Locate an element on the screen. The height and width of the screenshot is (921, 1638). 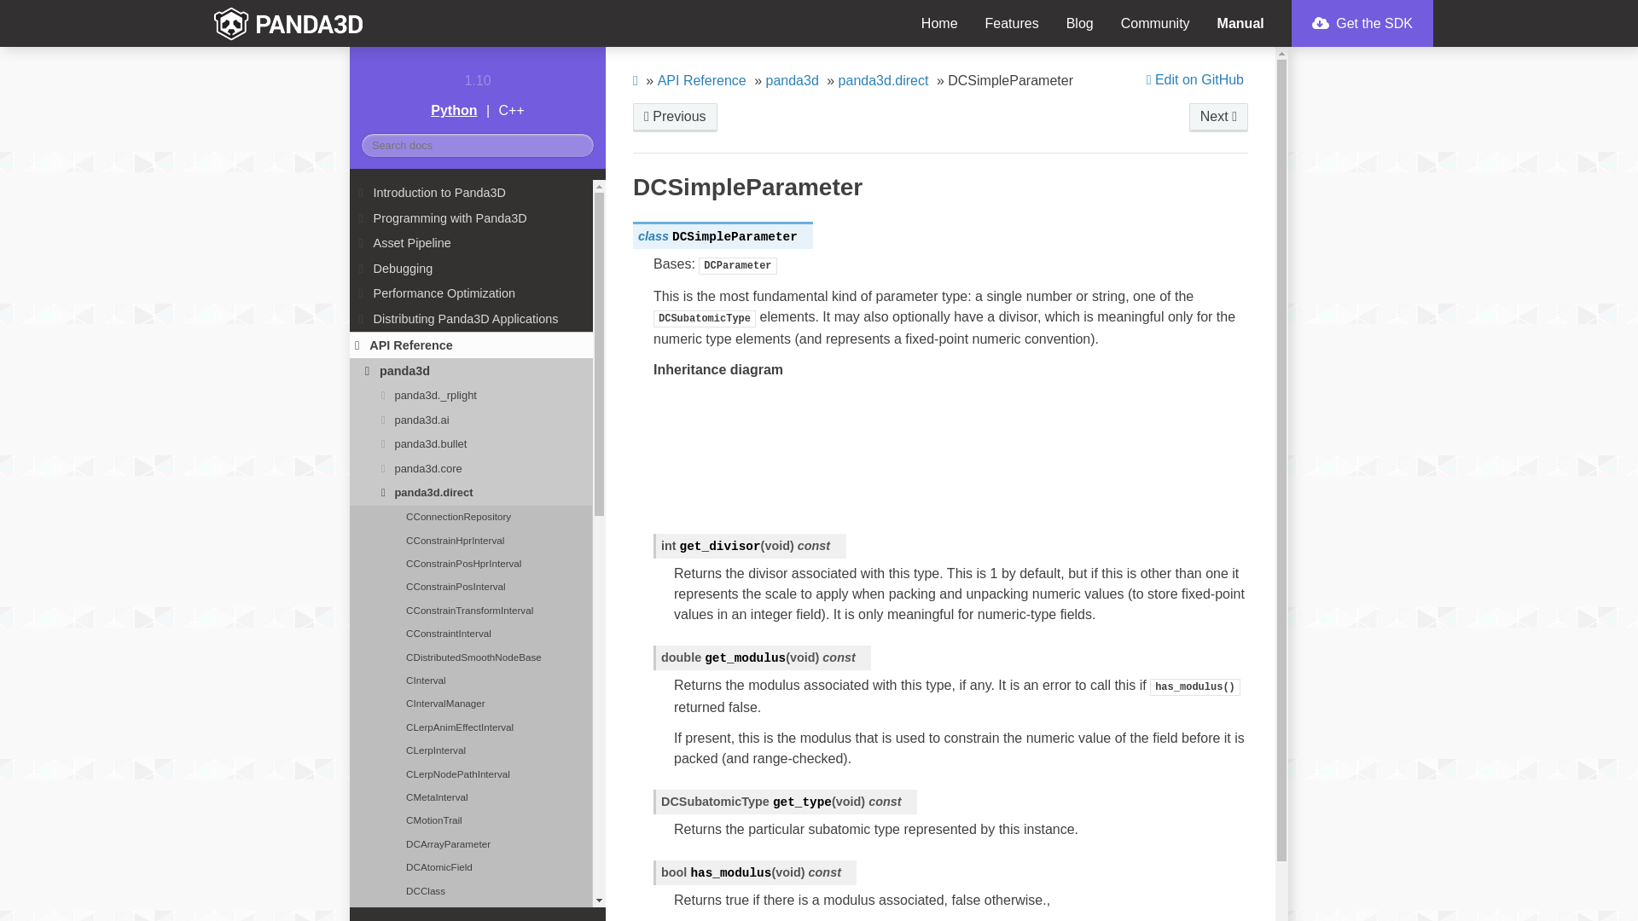
Manual is located at coordinates (1240, 24).